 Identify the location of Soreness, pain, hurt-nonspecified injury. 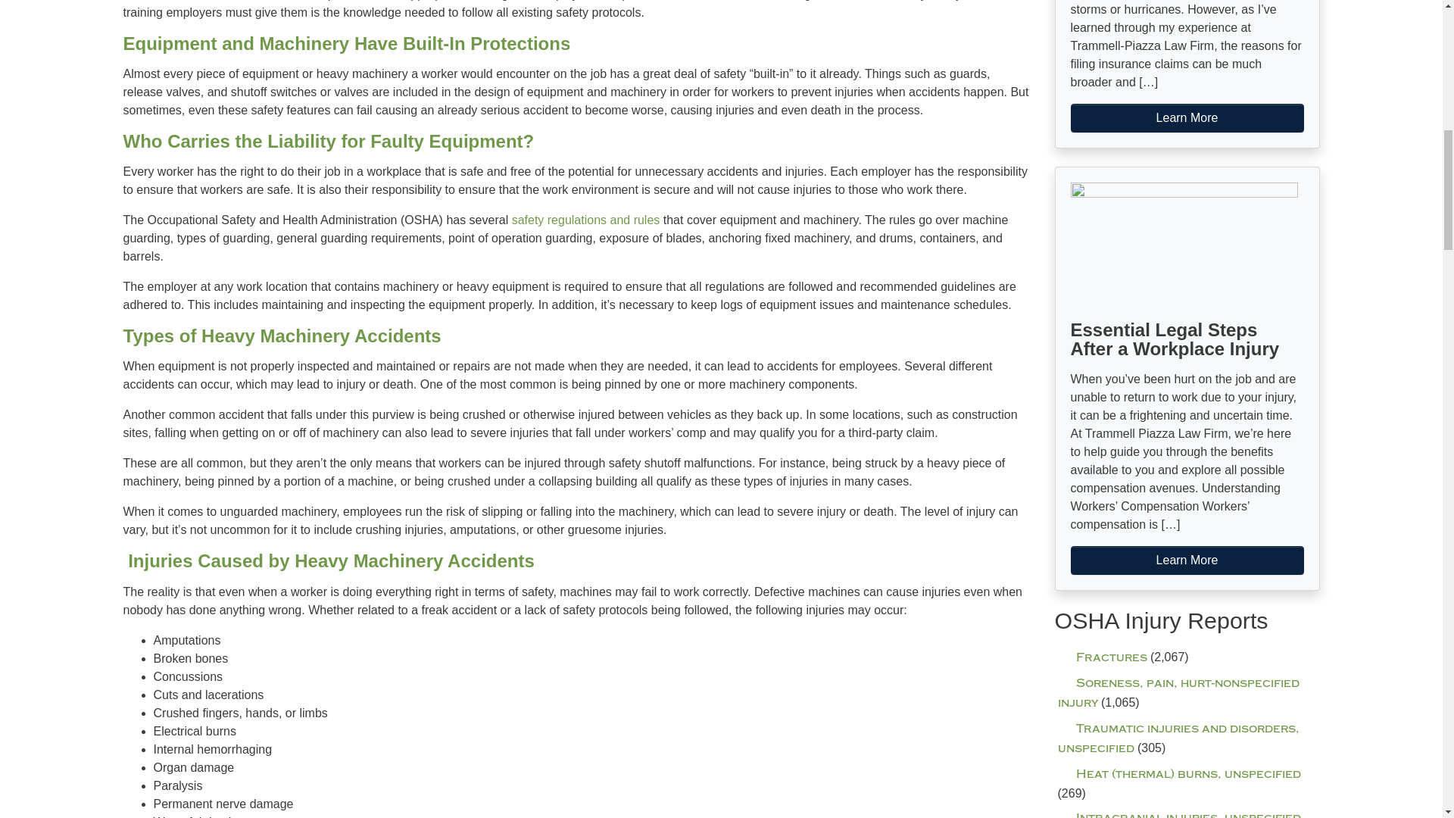
(1177, 694).